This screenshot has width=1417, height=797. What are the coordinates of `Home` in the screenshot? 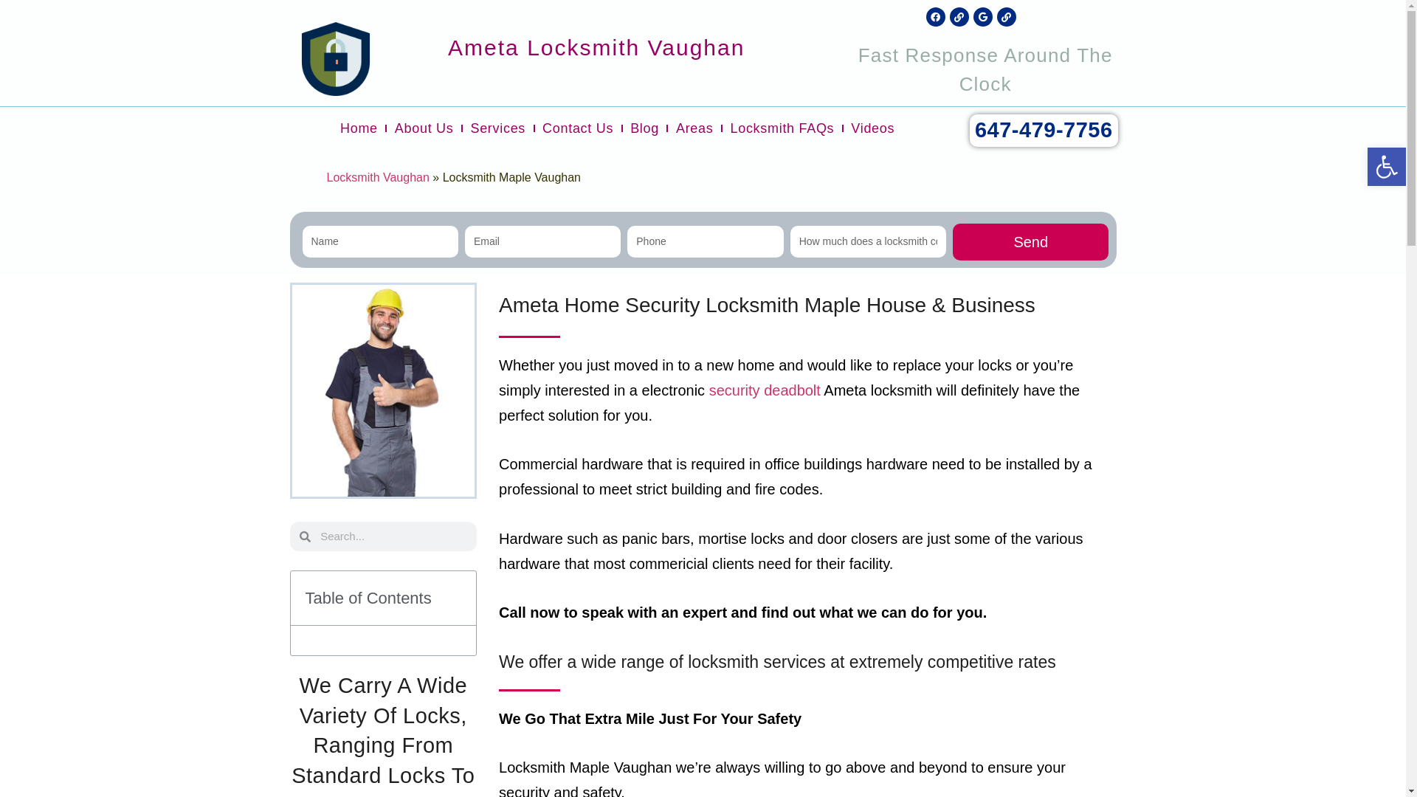 It's located at (359, 128).